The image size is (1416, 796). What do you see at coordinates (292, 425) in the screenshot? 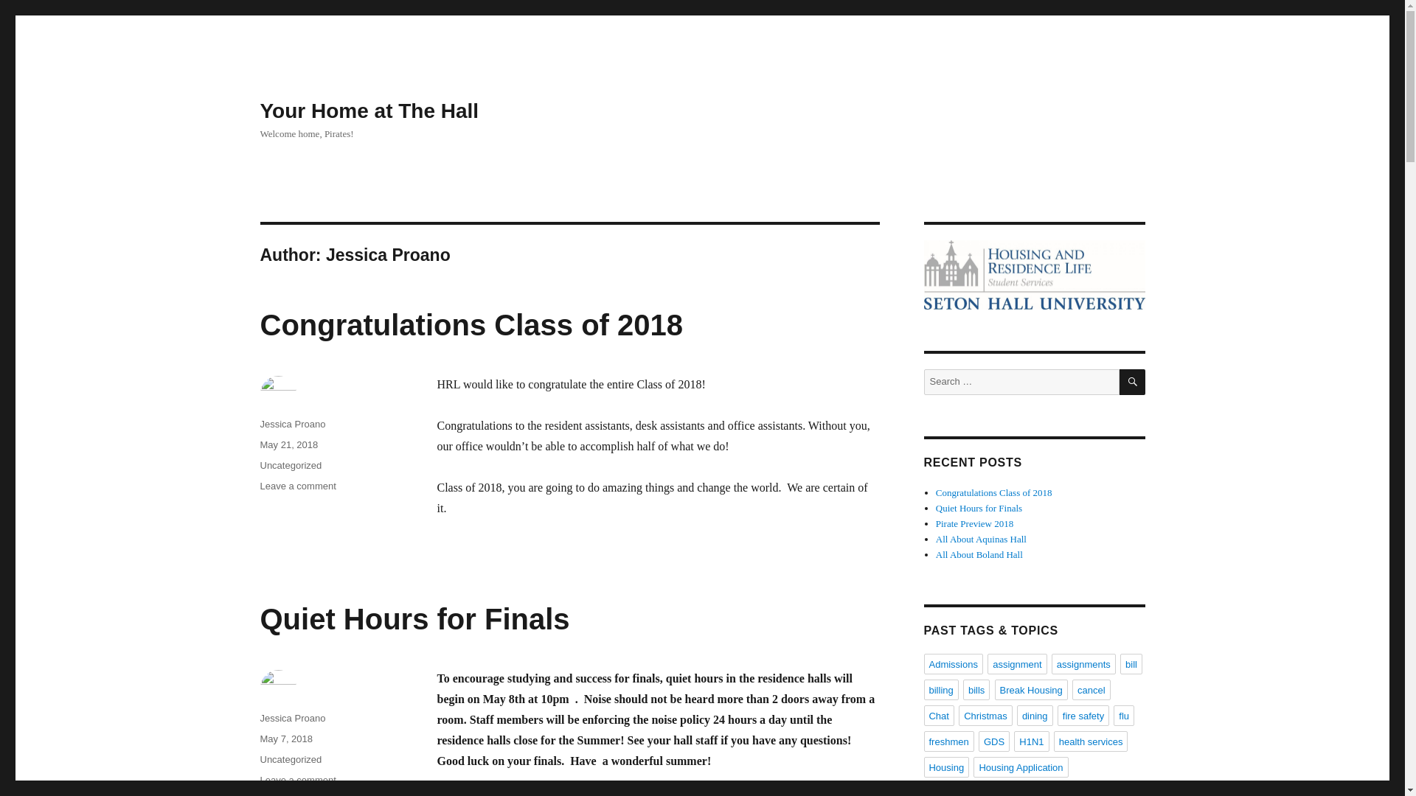
I see `Jessica Proano` at bounding box center [292, 425].